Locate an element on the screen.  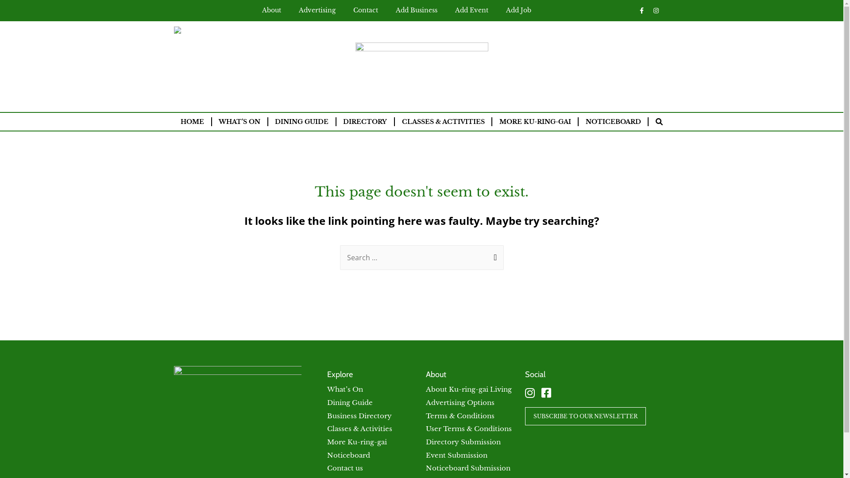
Contact is located at coordinates (366, 10).